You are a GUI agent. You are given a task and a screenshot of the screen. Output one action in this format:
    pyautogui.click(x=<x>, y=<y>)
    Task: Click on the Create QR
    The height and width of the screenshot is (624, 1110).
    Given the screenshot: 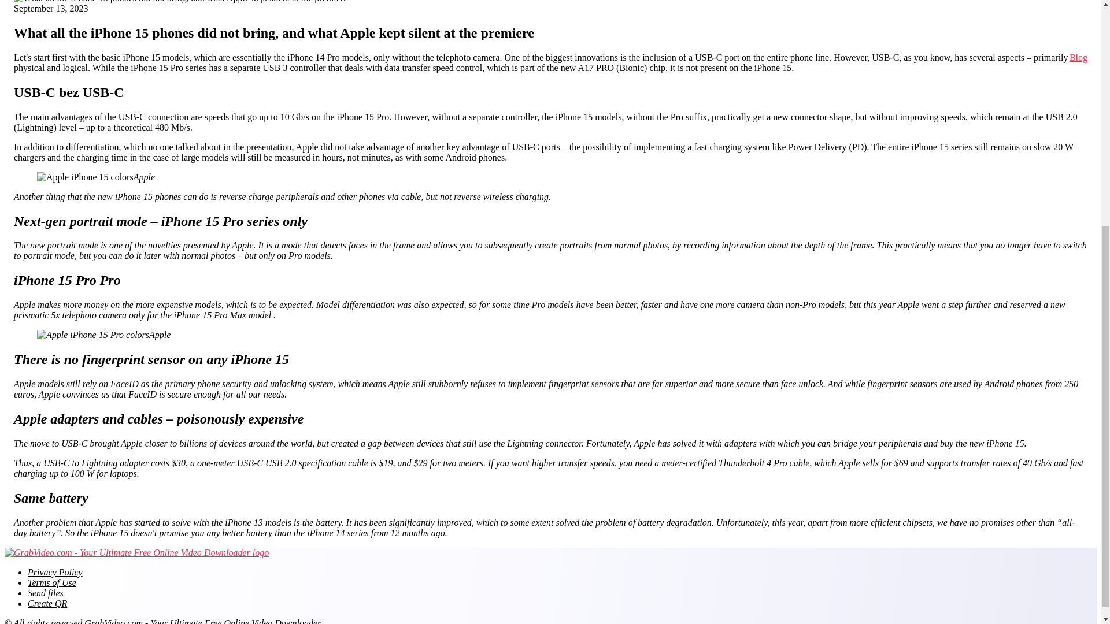 What is the action you would take?
    pyautogui.click(x=47, y=603)
    